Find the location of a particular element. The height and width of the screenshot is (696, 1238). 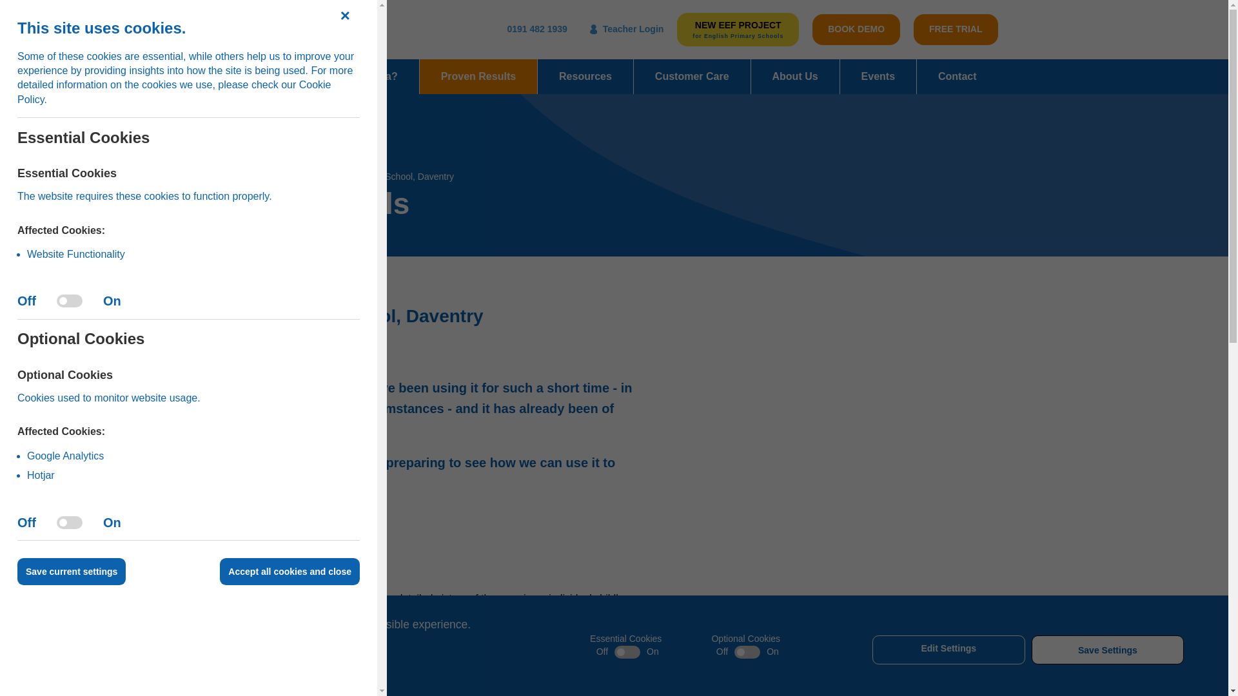

Sign up to your Free Trial now is located at coordinates (956, 30).